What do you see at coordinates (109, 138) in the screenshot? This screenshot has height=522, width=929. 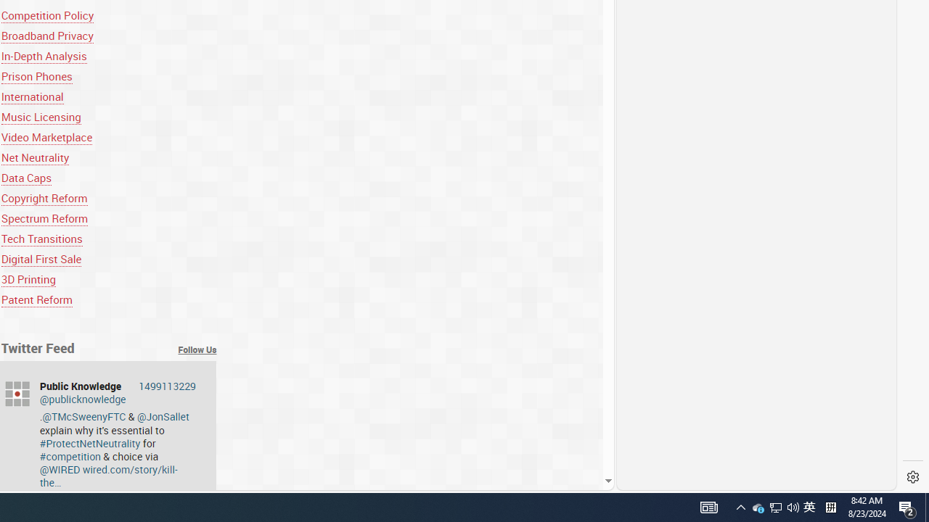 I see `Video Marketplace` at bounding box center [109, 138].